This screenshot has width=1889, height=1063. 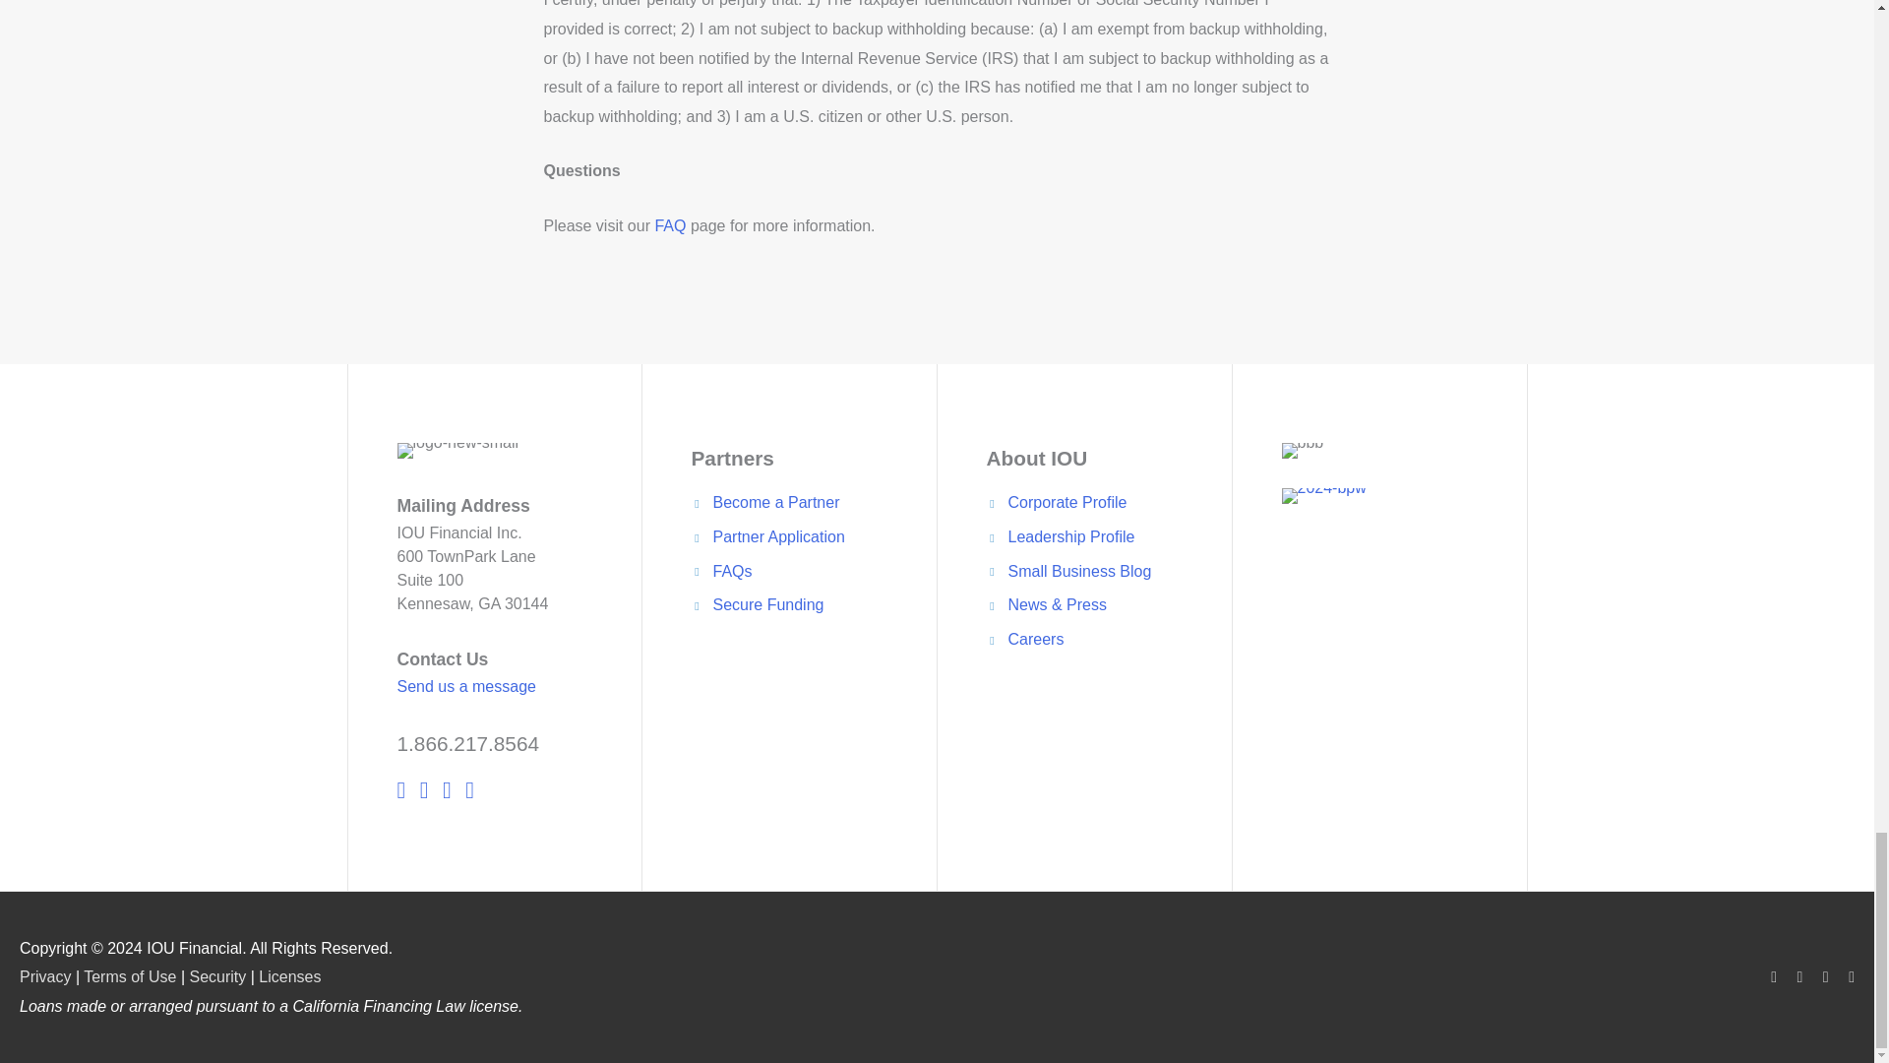 I want to click on Partner Application, so click(x=777, y=536).